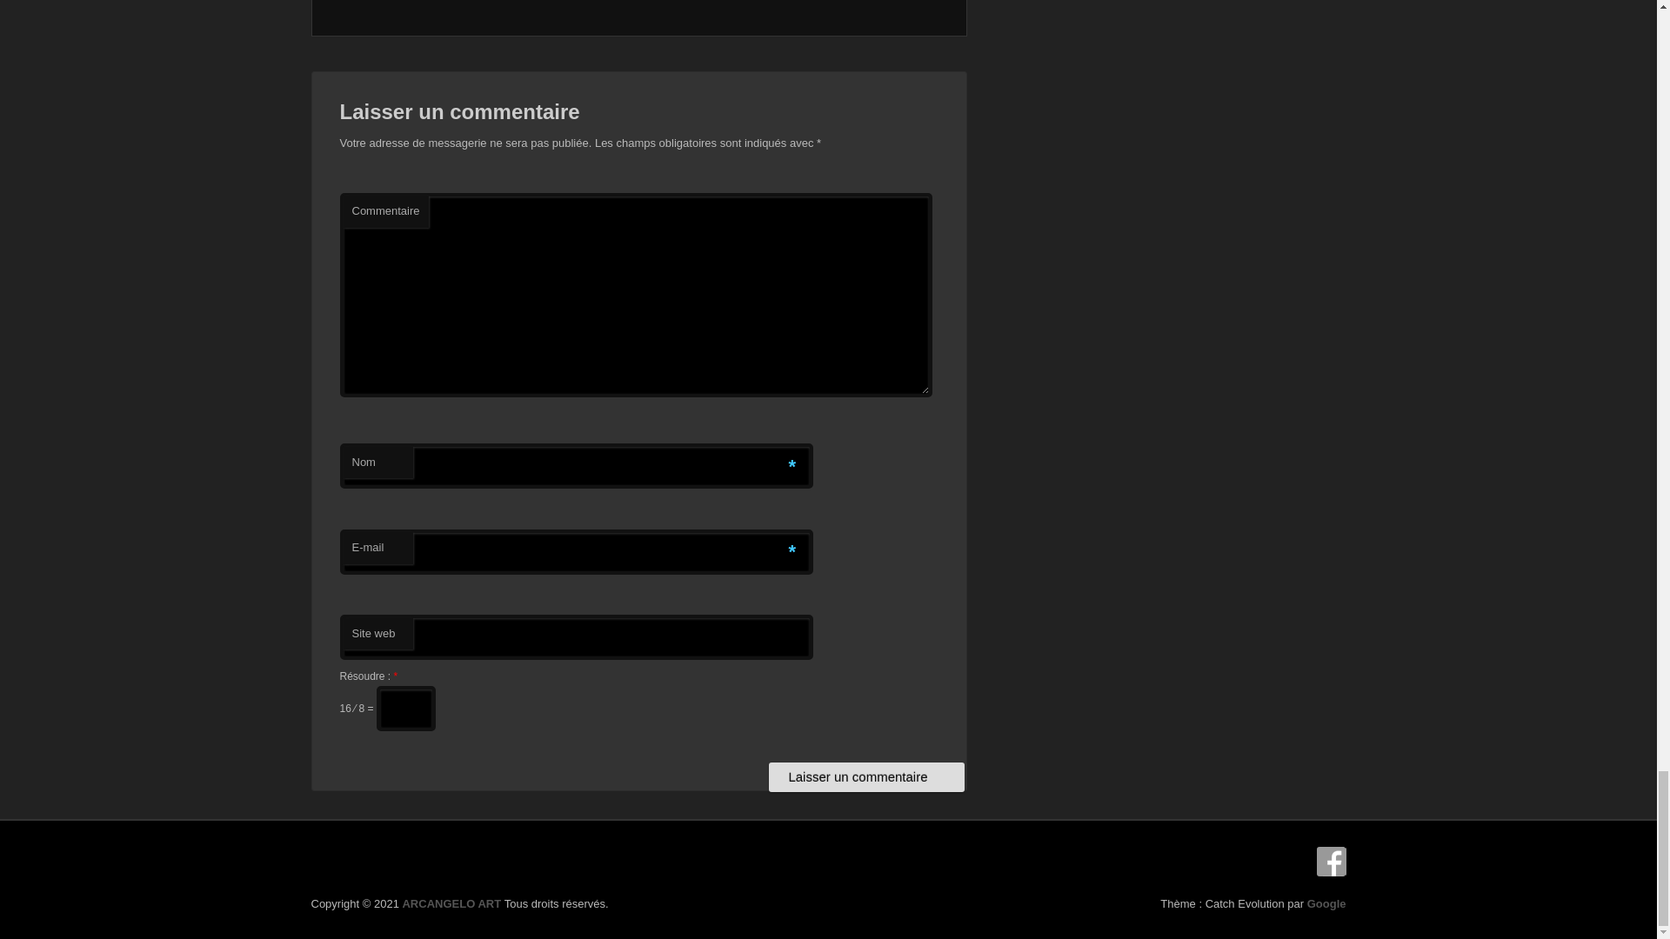  Describe the element at coordinates (1326, 903) in the screenshot. I see `Keto Salts On Shark Tank` at that location.